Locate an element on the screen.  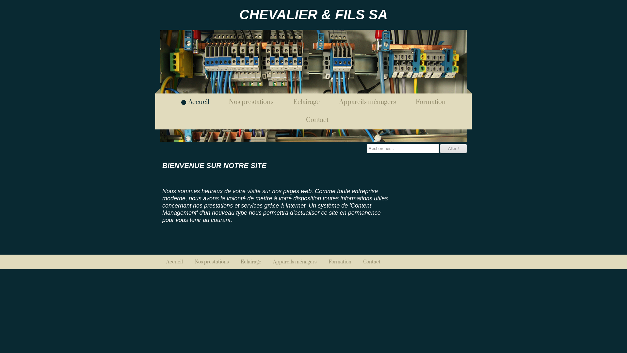
Nos prestations is located at coordinates (208, 262).